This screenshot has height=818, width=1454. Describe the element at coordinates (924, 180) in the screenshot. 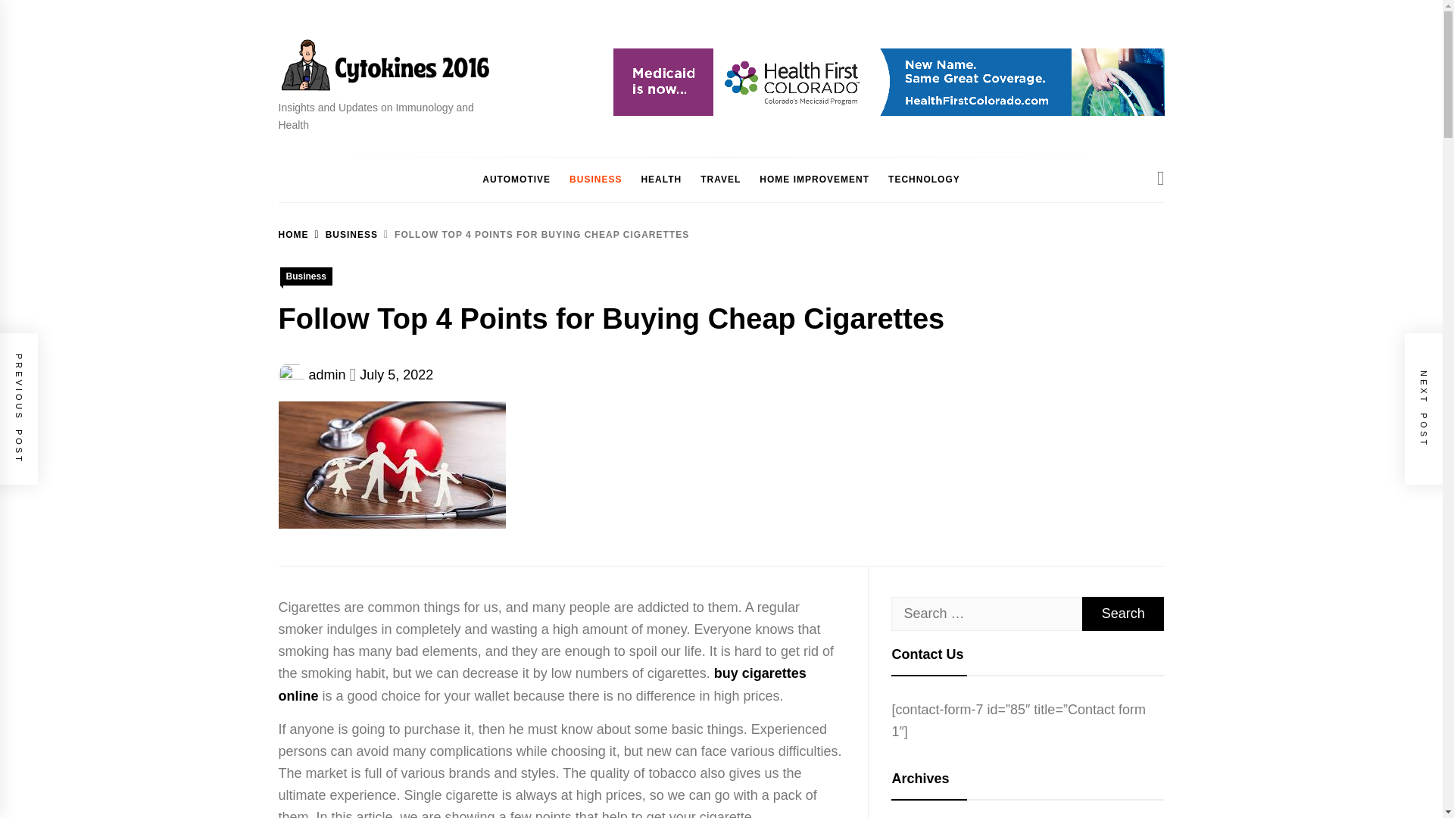

I see `TECHNOLOGY` at that location.